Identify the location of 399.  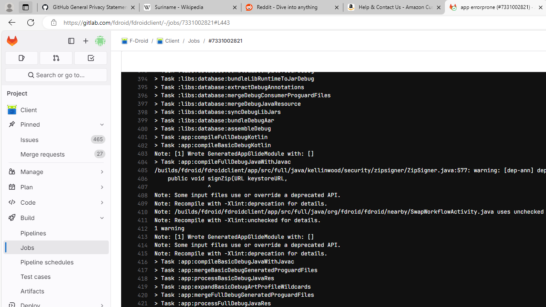
(140, 120).